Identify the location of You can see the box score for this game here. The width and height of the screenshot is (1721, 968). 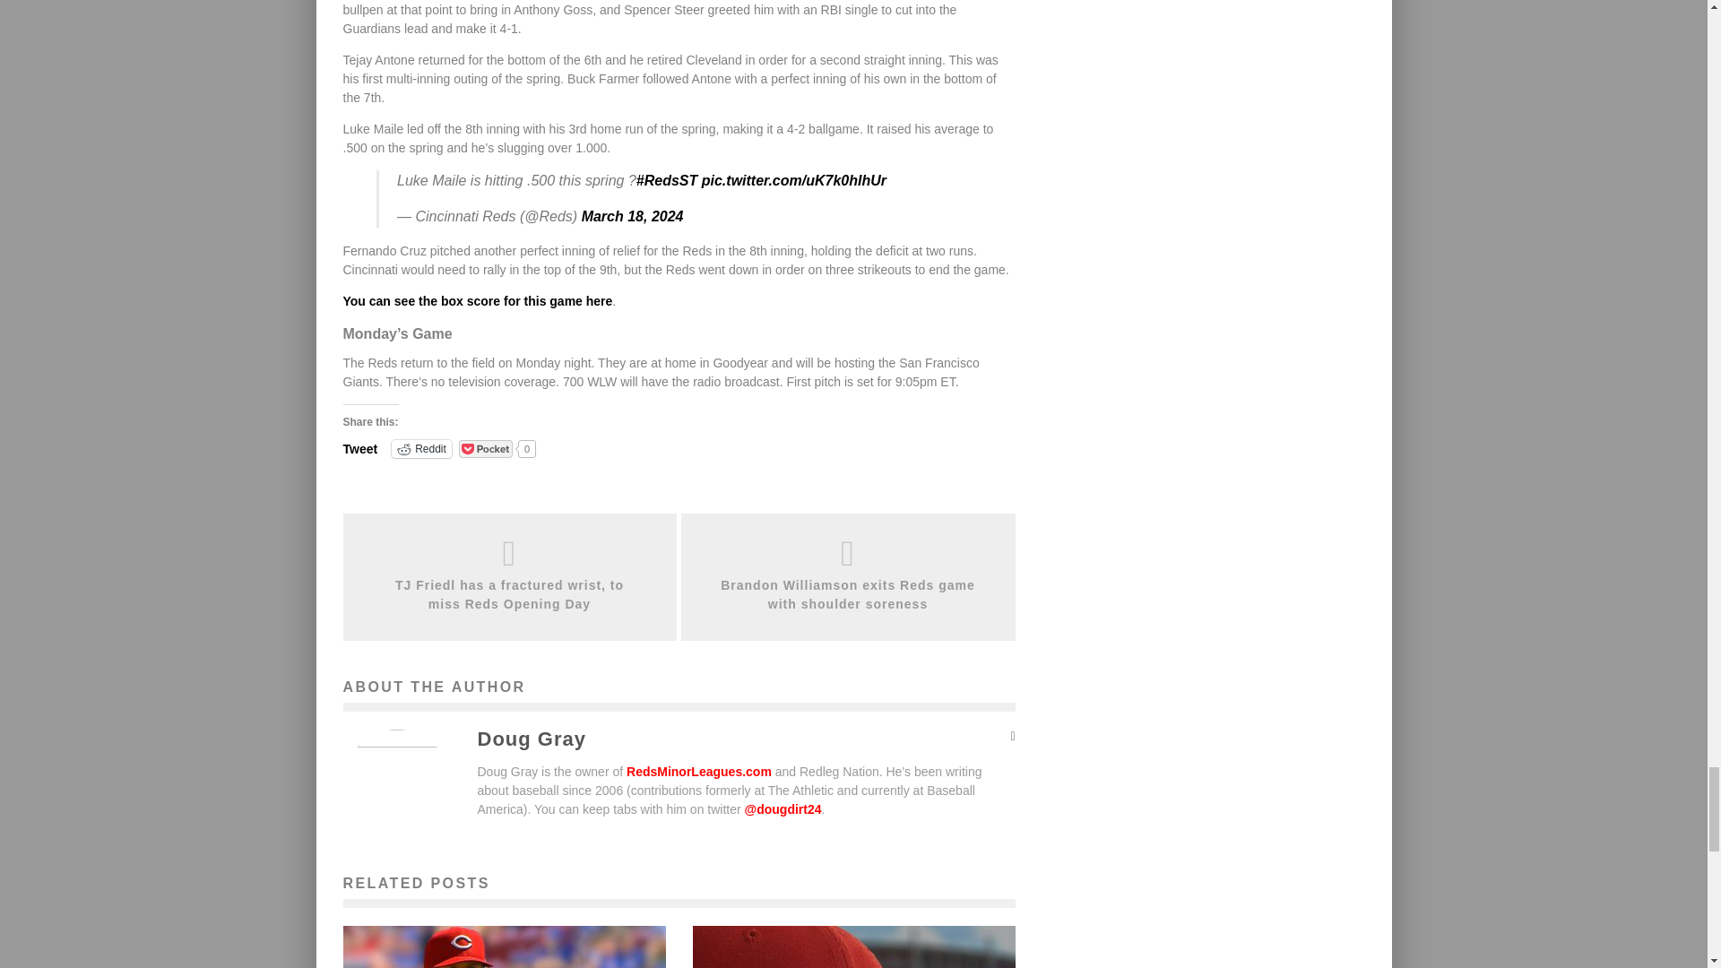
(477, 301).